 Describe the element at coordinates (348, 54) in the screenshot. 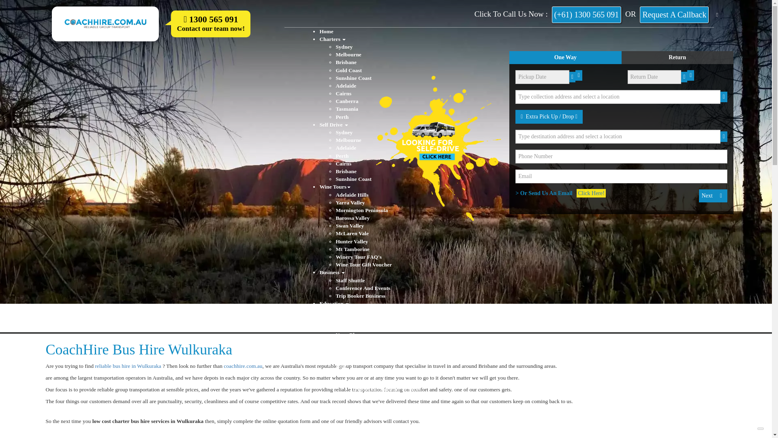

I see `Melbourne` at that location.